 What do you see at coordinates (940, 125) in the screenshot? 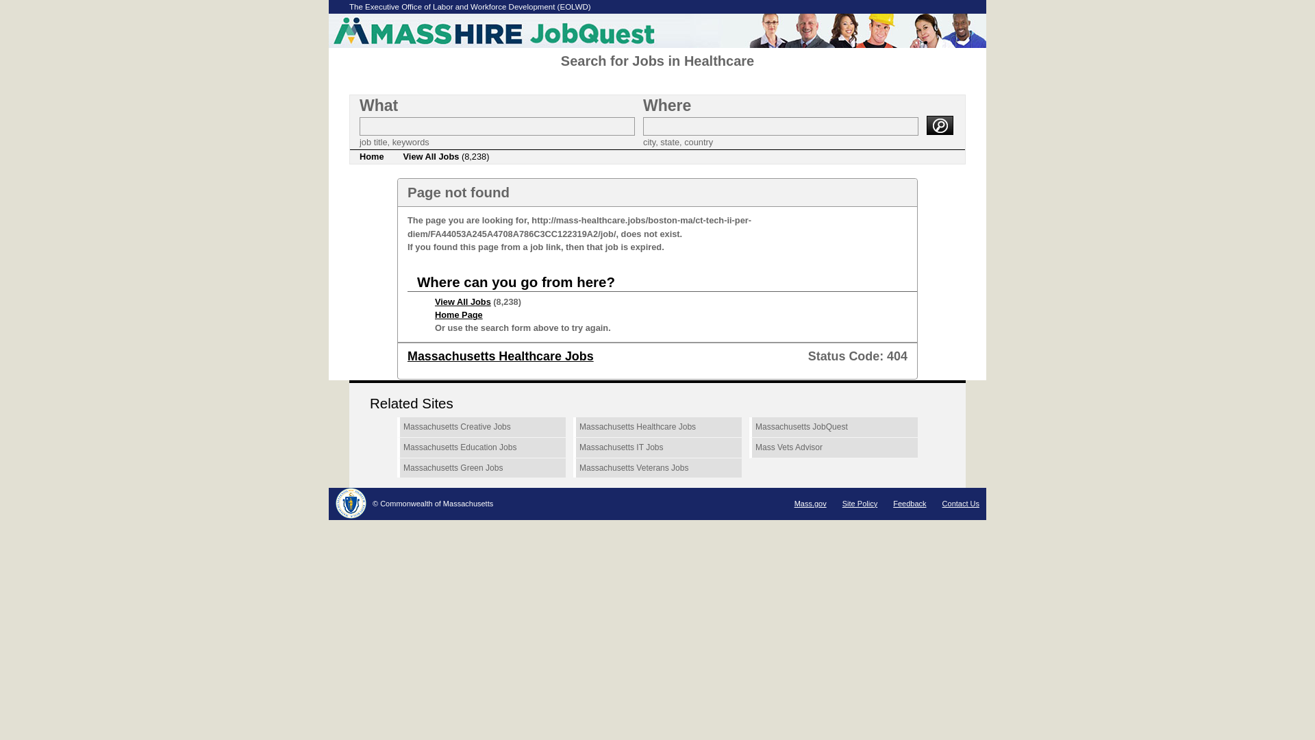
I see `search` at bounding box center [940, 125].